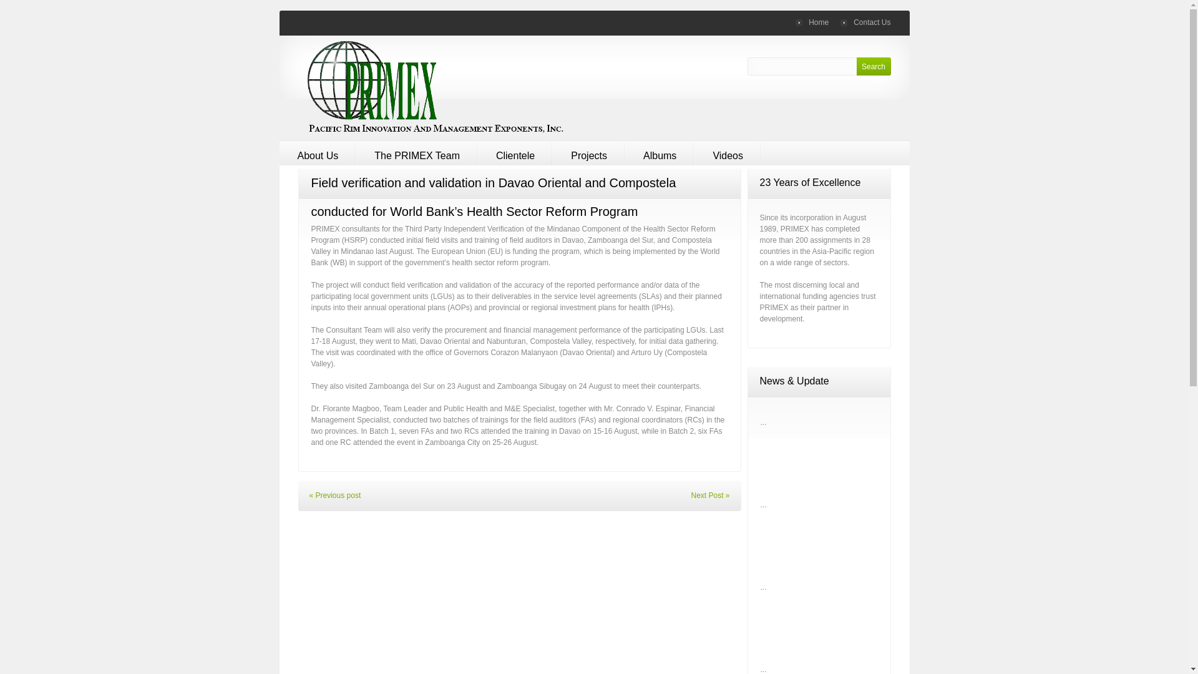 The image size is (1198, 674). What do you see at coordinates (515, 152) in the screenshot?
I see `Clientele` at bounding box center [515, 152].